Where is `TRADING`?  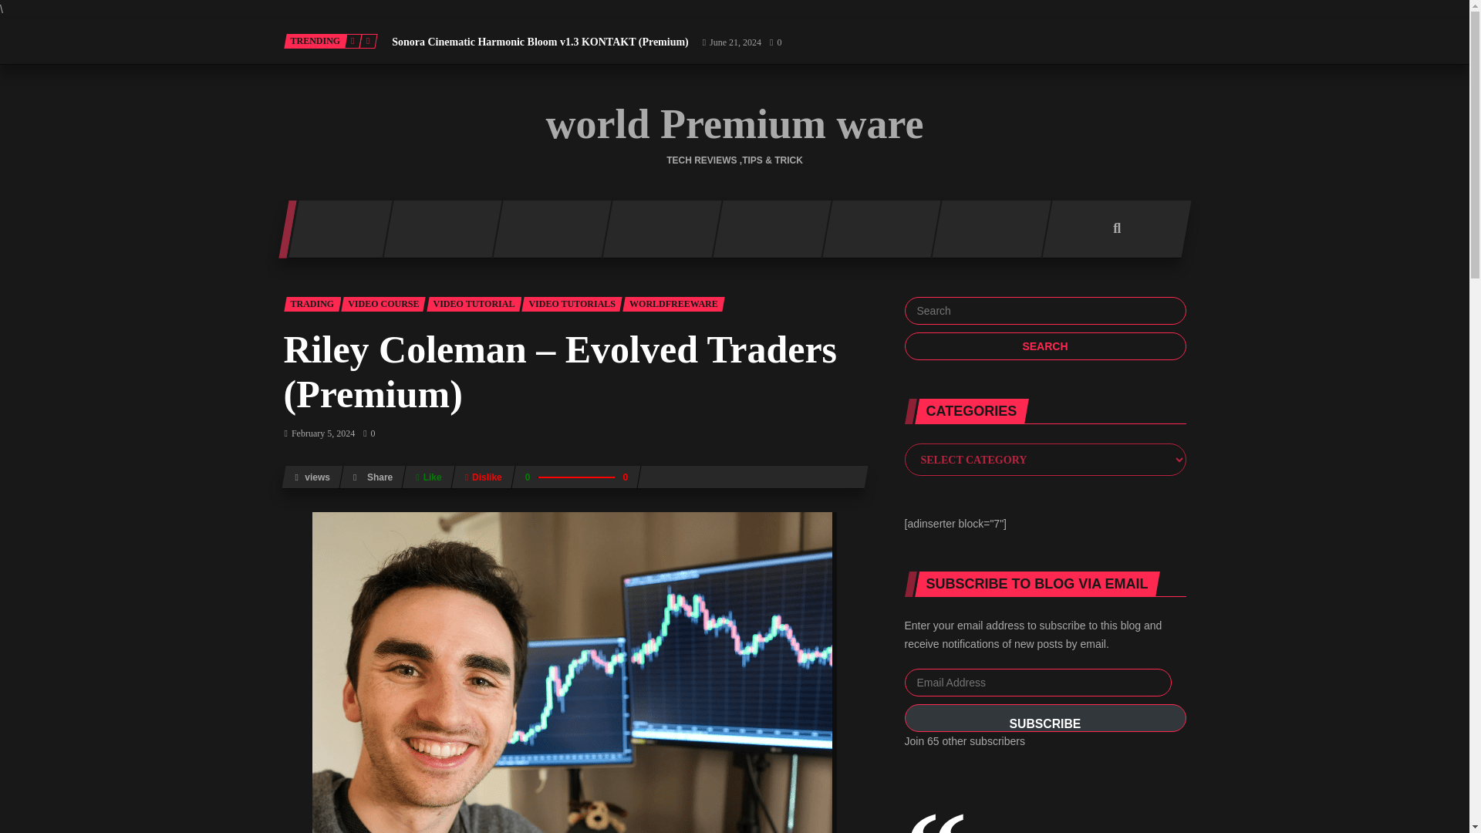
TRADING is located at coordinates (313, 304).